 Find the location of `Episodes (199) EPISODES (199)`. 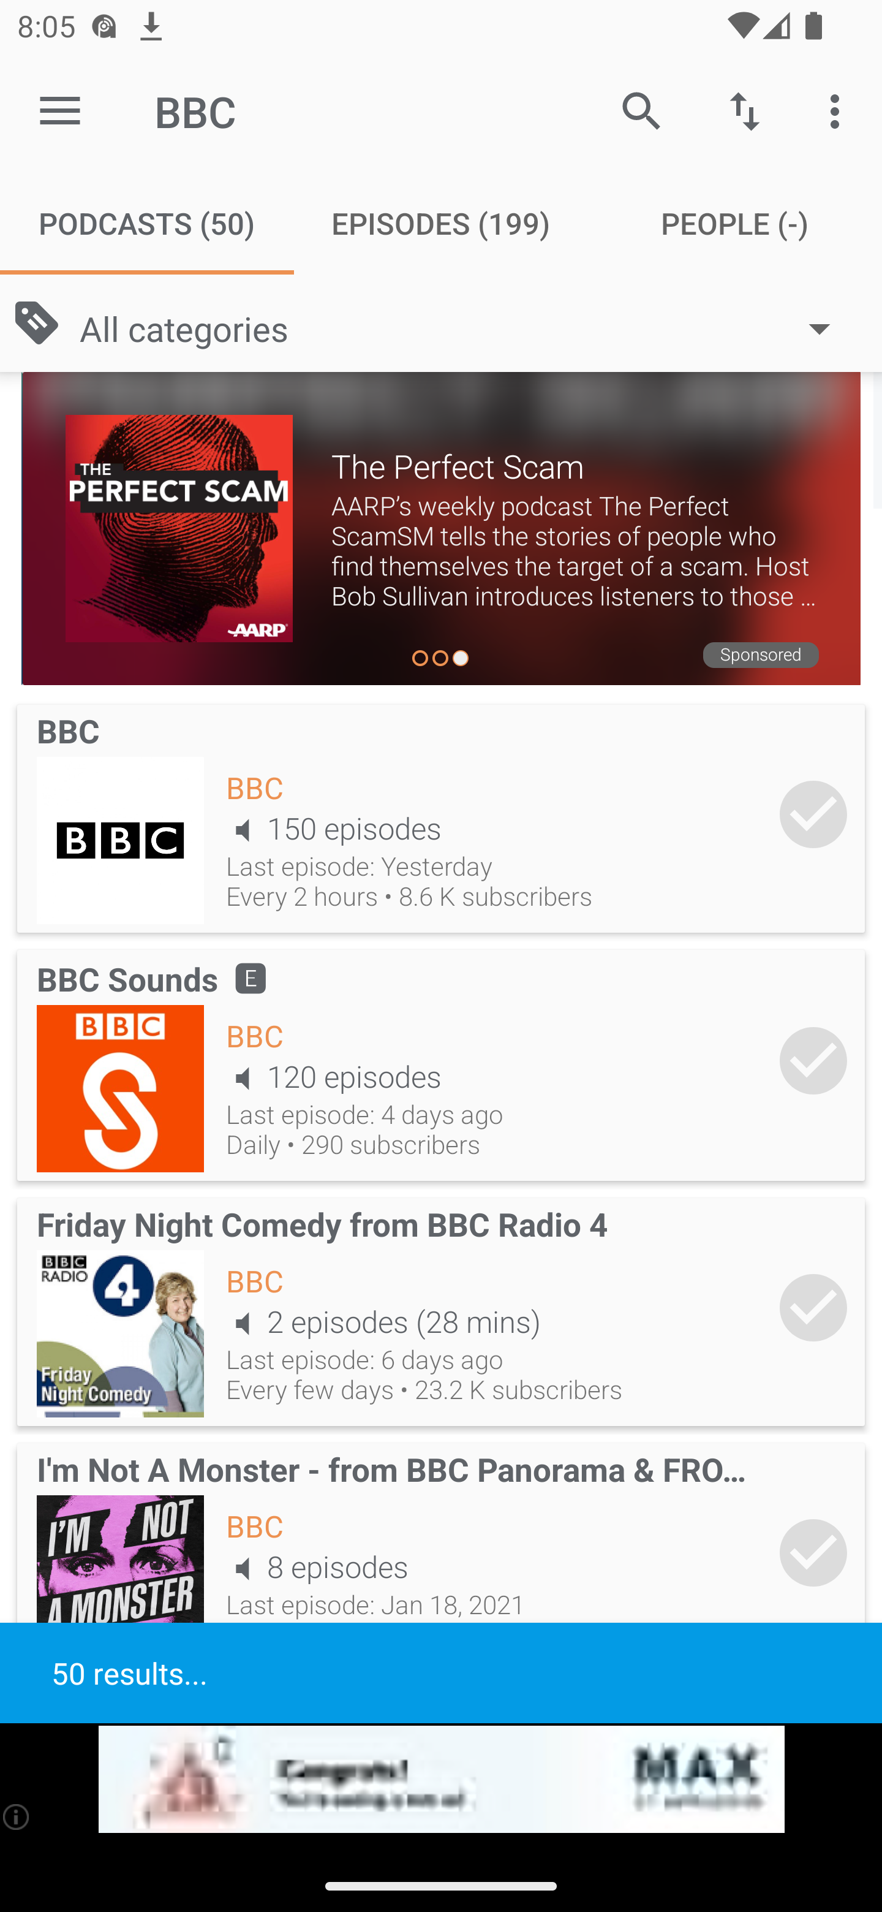

Episodes (199) EPISODES (199) is located at coordinates (441, 223).